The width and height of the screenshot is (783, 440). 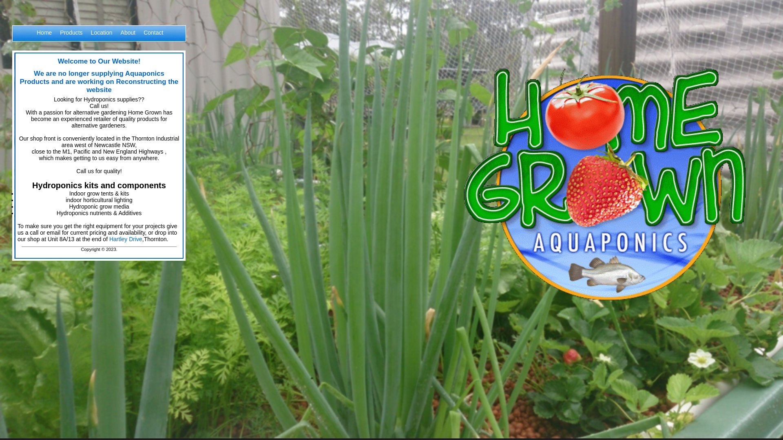 What do you see at coordinates (126, 239) in the screenshot?
I see `Hartley Drive` at bounding box center [126, 239].